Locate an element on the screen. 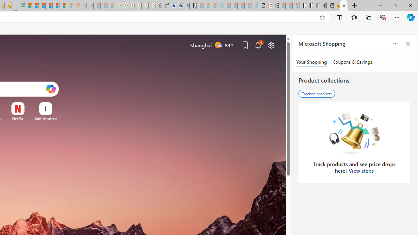  Wallet is located at coordinates (165, 6).